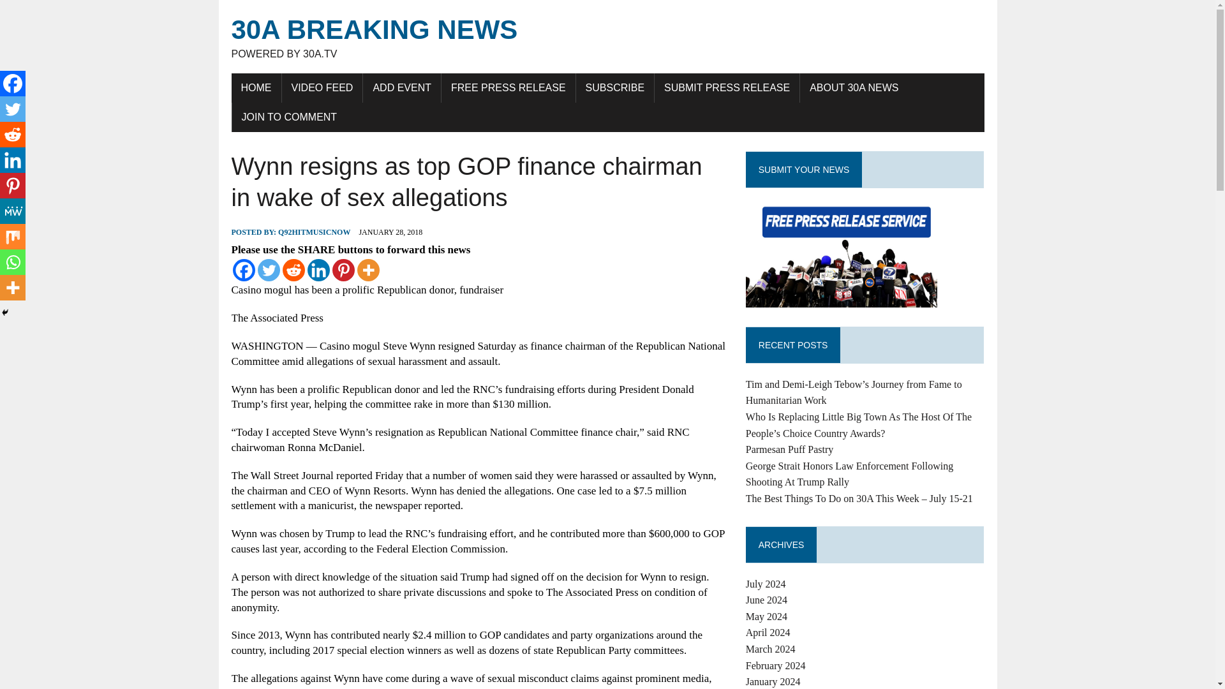 This screenshot has width=1225, height=689. I want to click on ABOUT 30A NEWS, so click(13, 84).